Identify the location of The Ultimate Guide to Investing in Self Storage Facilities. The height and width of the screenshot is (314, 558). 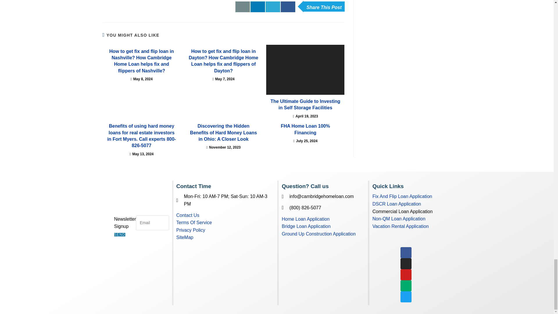
(305, 70).